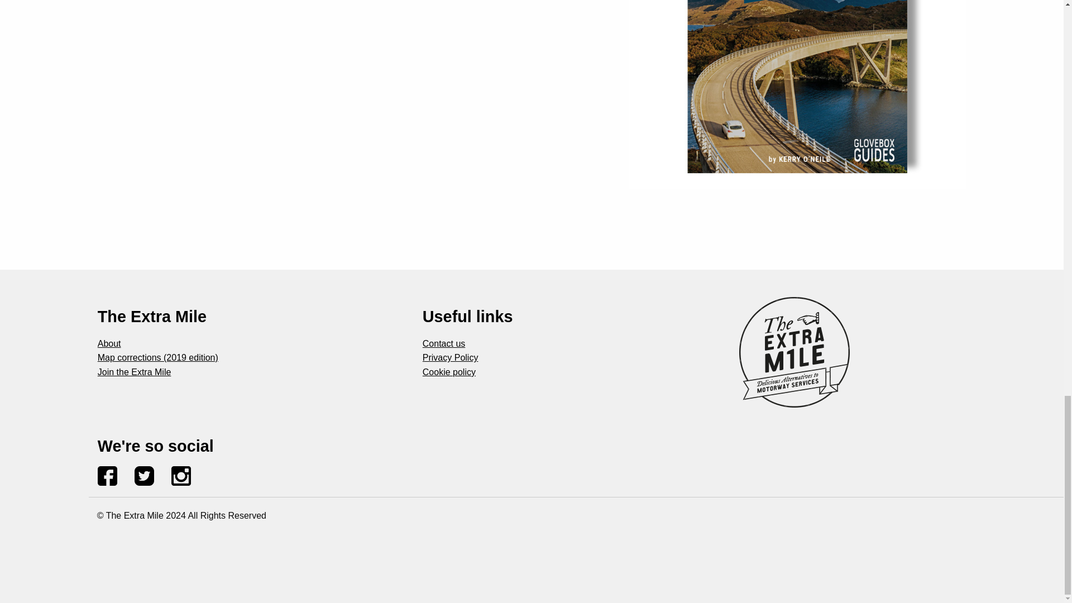  I want to click on About, so click(109, 343).